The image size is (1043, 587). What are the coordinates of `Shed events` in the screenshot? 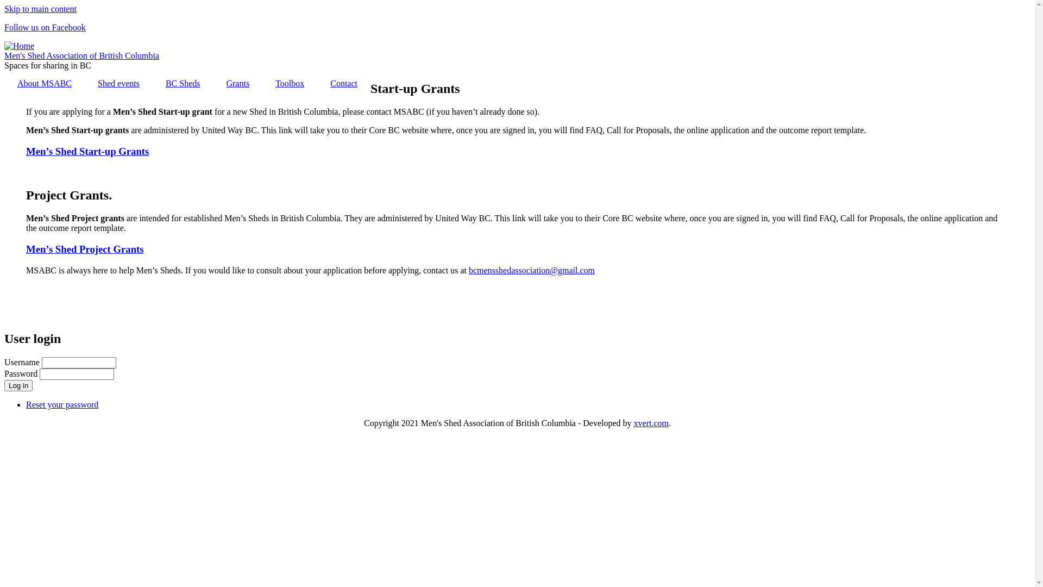 It's located at (118, 84).